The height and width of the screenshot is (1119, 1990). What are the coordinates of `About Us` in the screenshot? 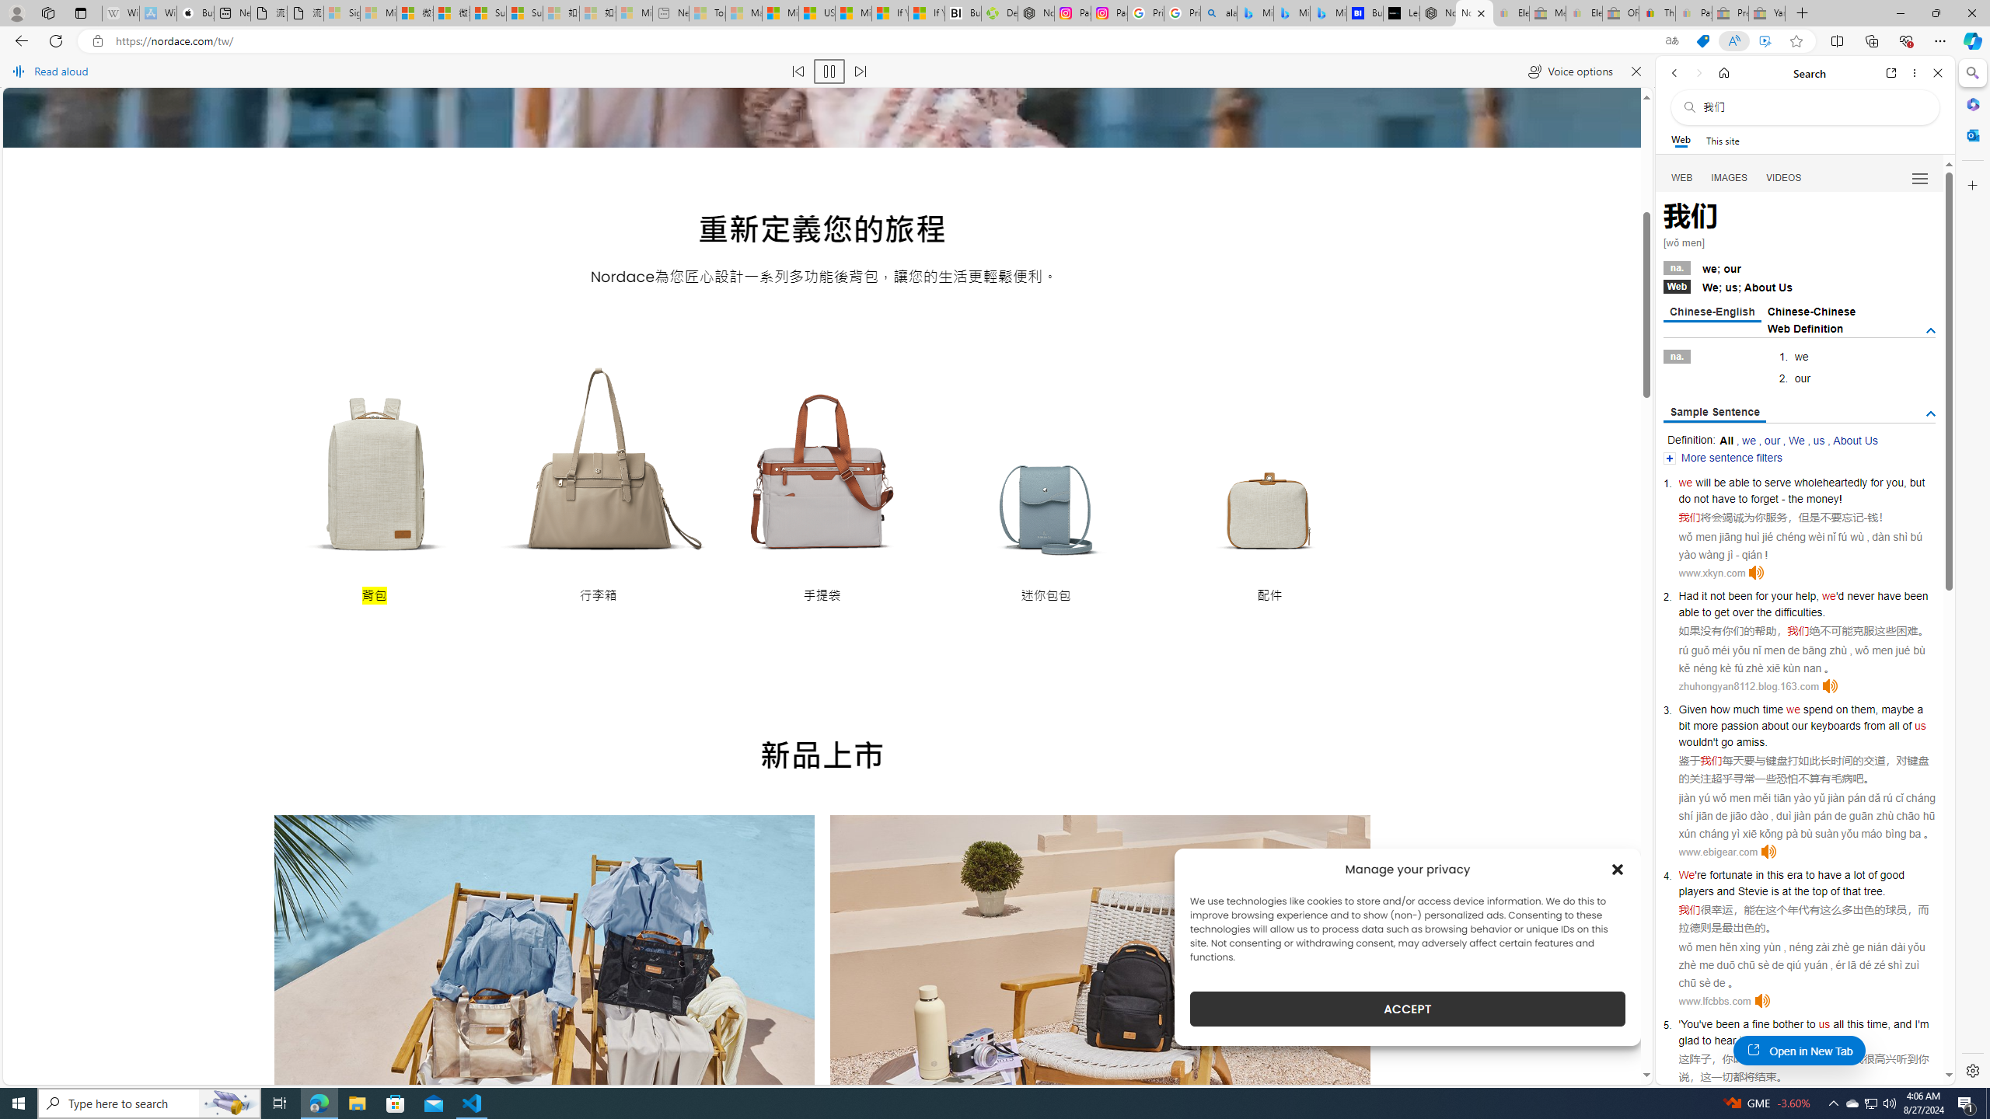 It's located at (1855, 440).